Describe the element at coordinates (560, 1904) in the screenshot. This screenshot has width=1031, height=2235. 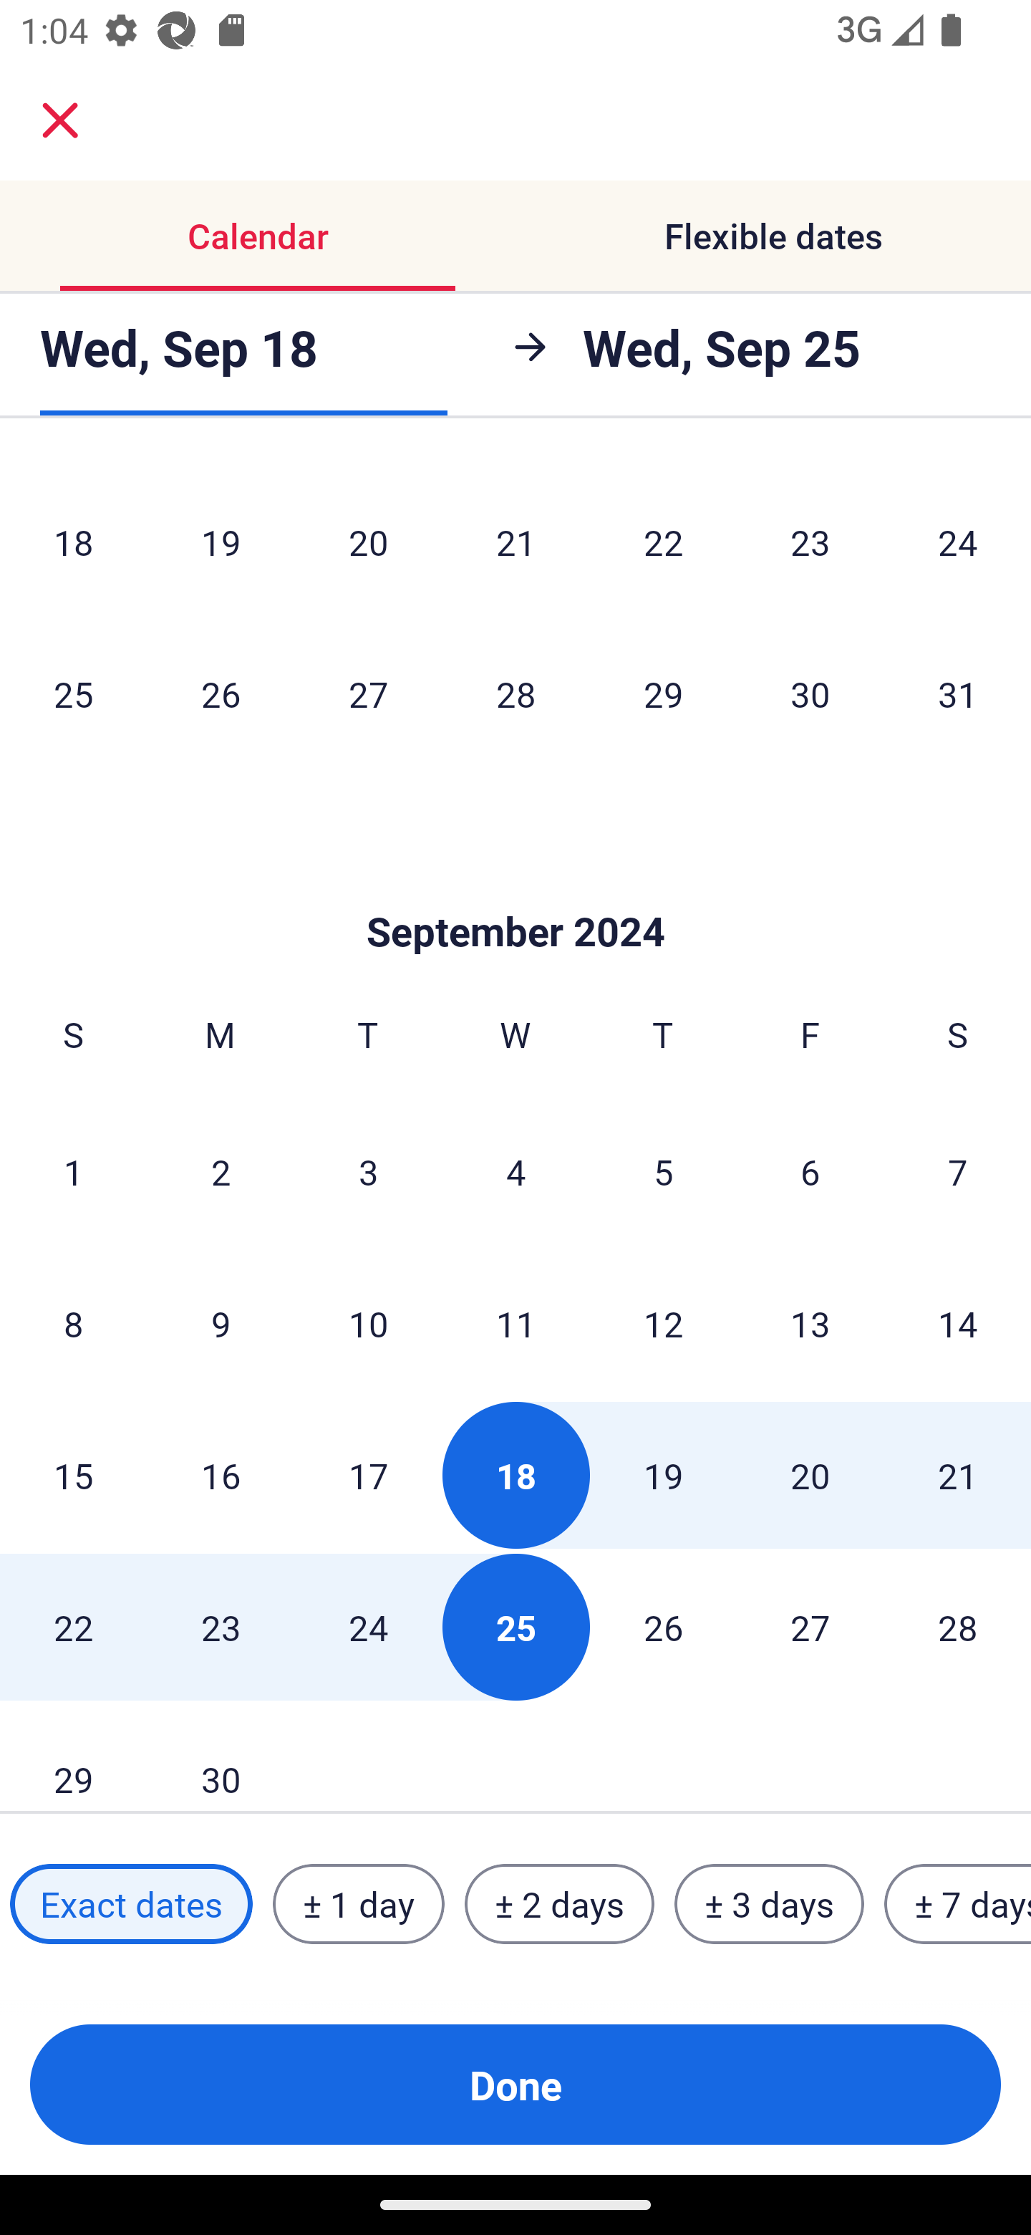
I see `± 2 days` at that location.